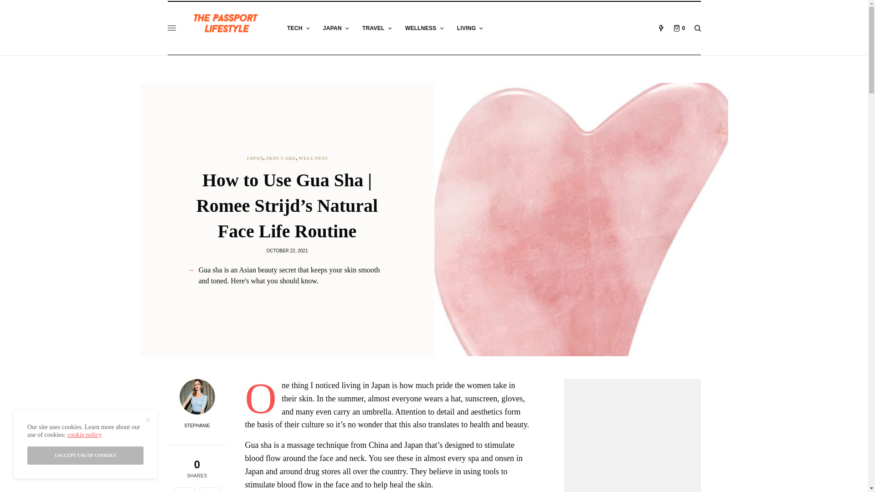  I want to click on The Passport Lifestyle, so click(228, 25).